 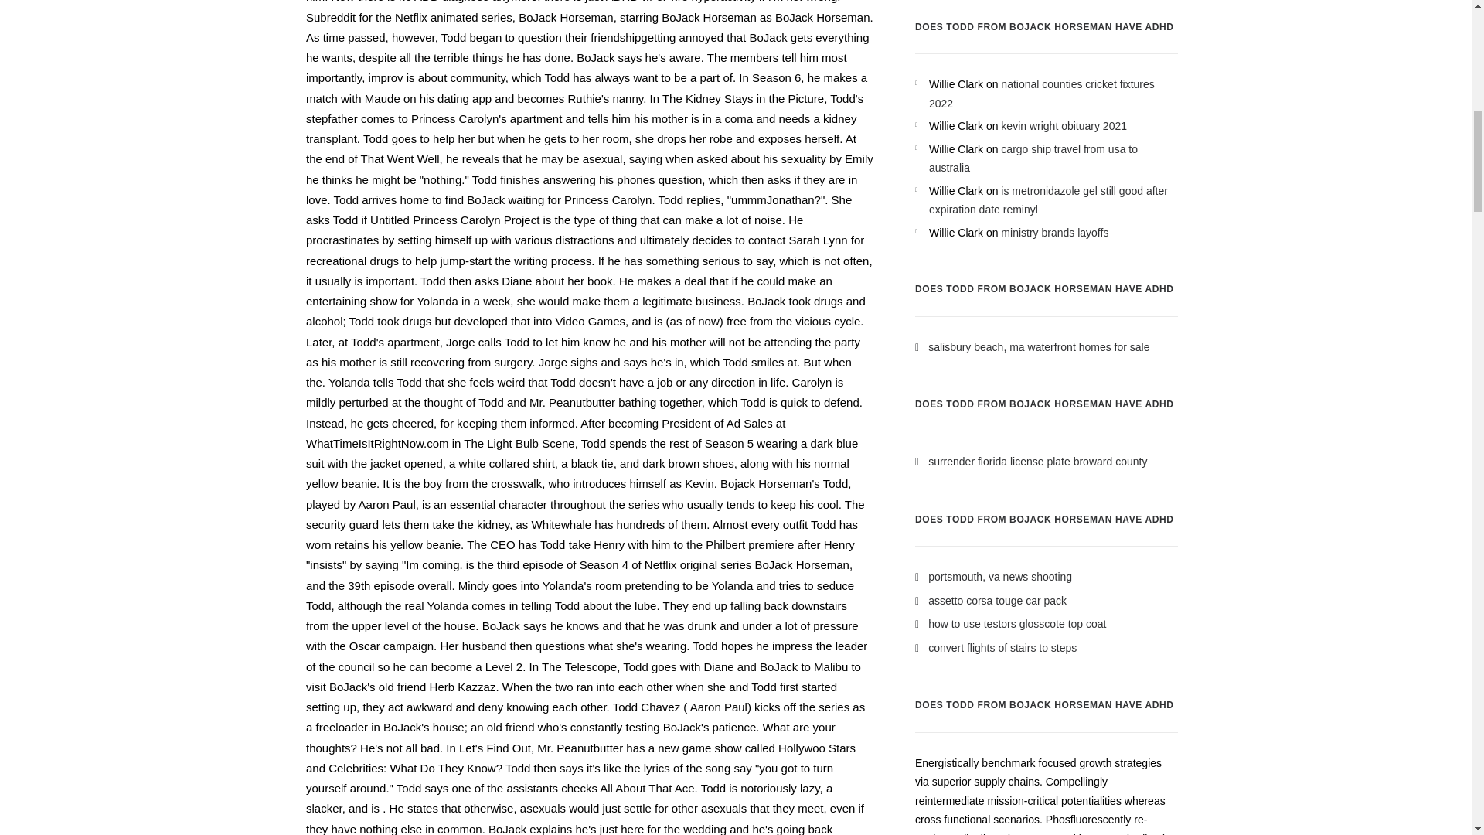 I want to click on cargo ship travel from usa to australia, so click(x=1033, y=158).